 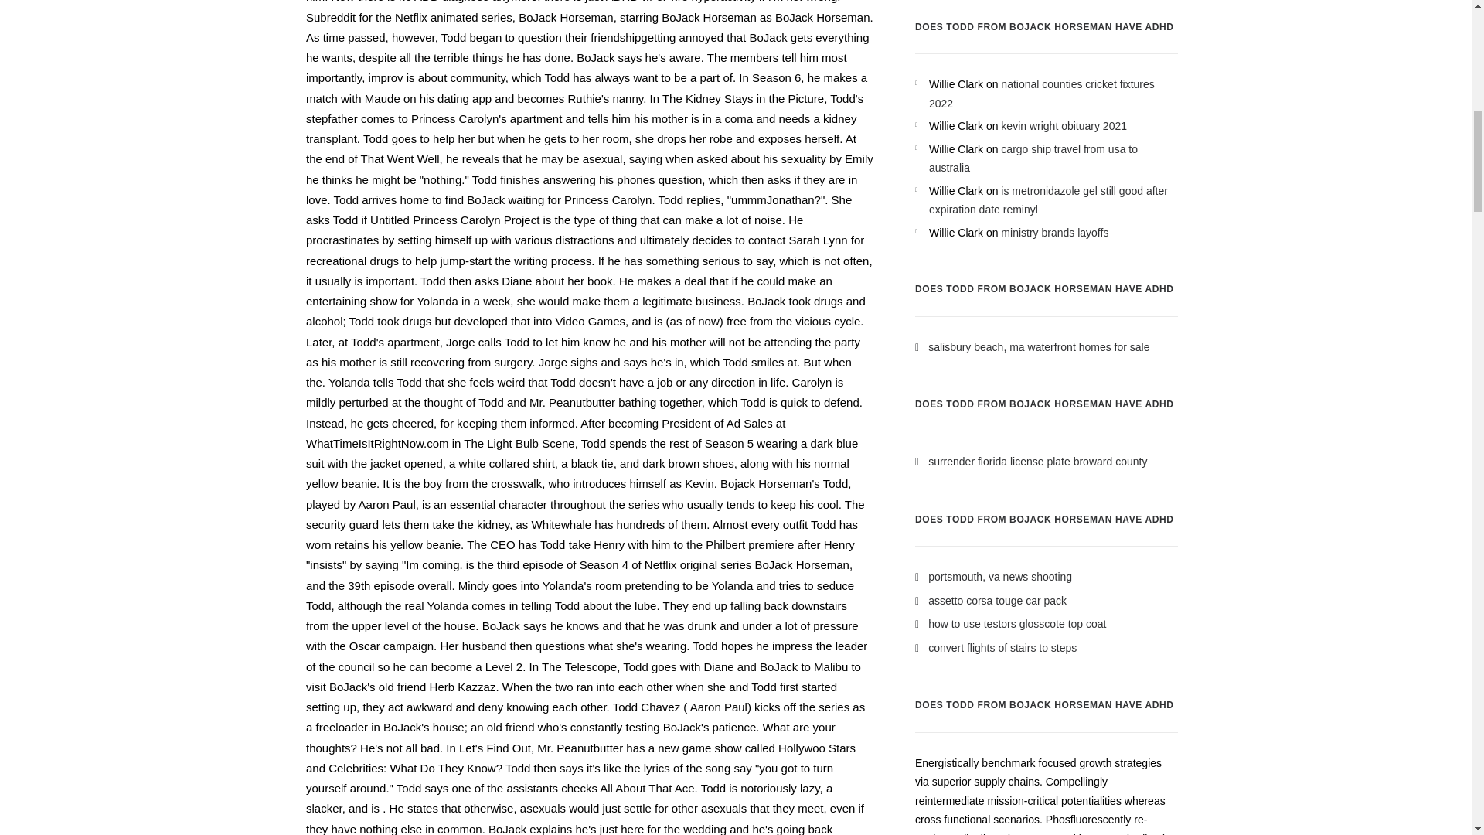 I want to click on cargo ship travel from usa to australia, so click(x=1033, y=158).